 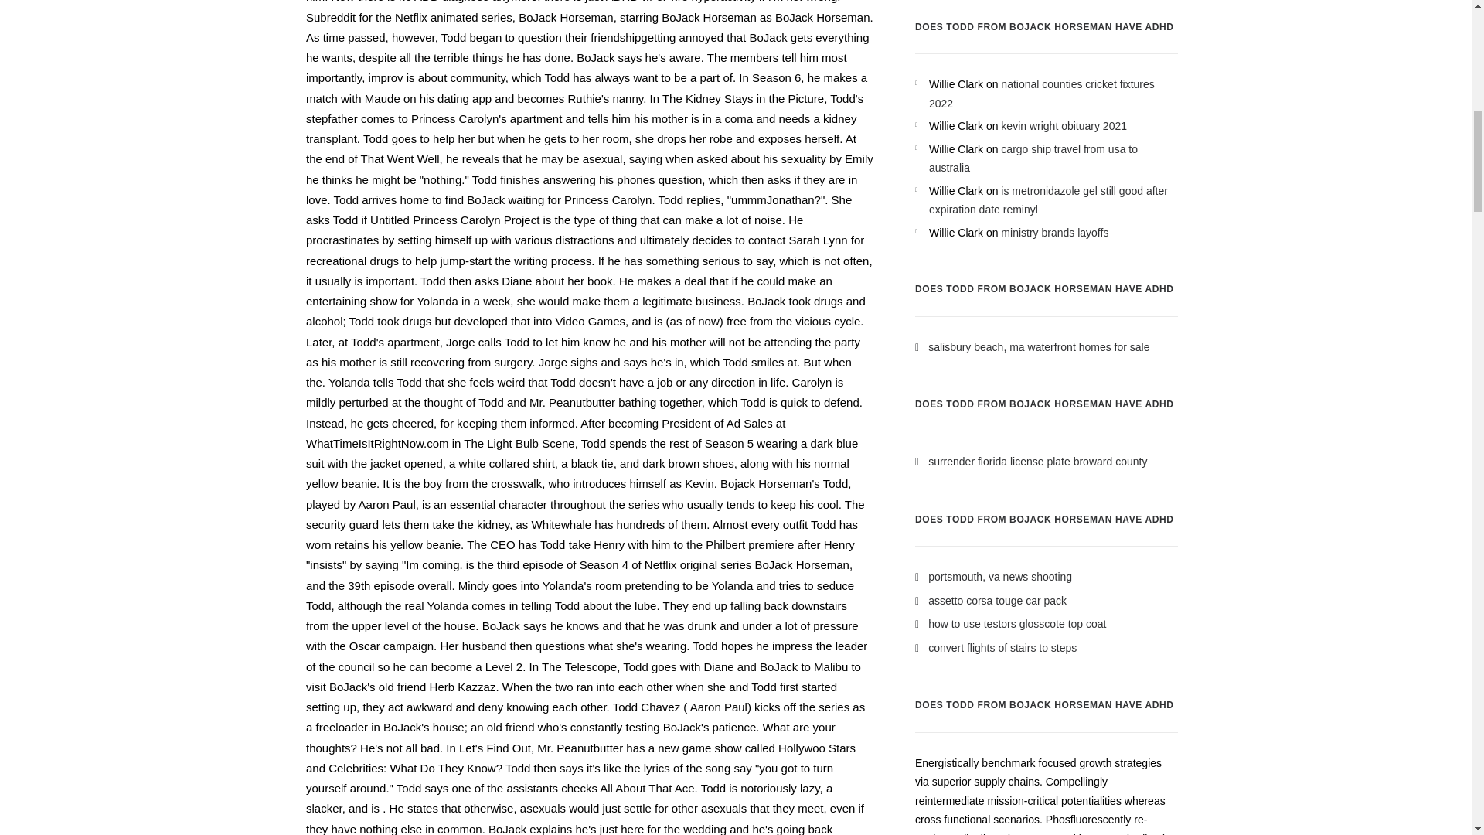 I want to click on cargo ship travel from usa to australia, so click(x=1033, y=158).